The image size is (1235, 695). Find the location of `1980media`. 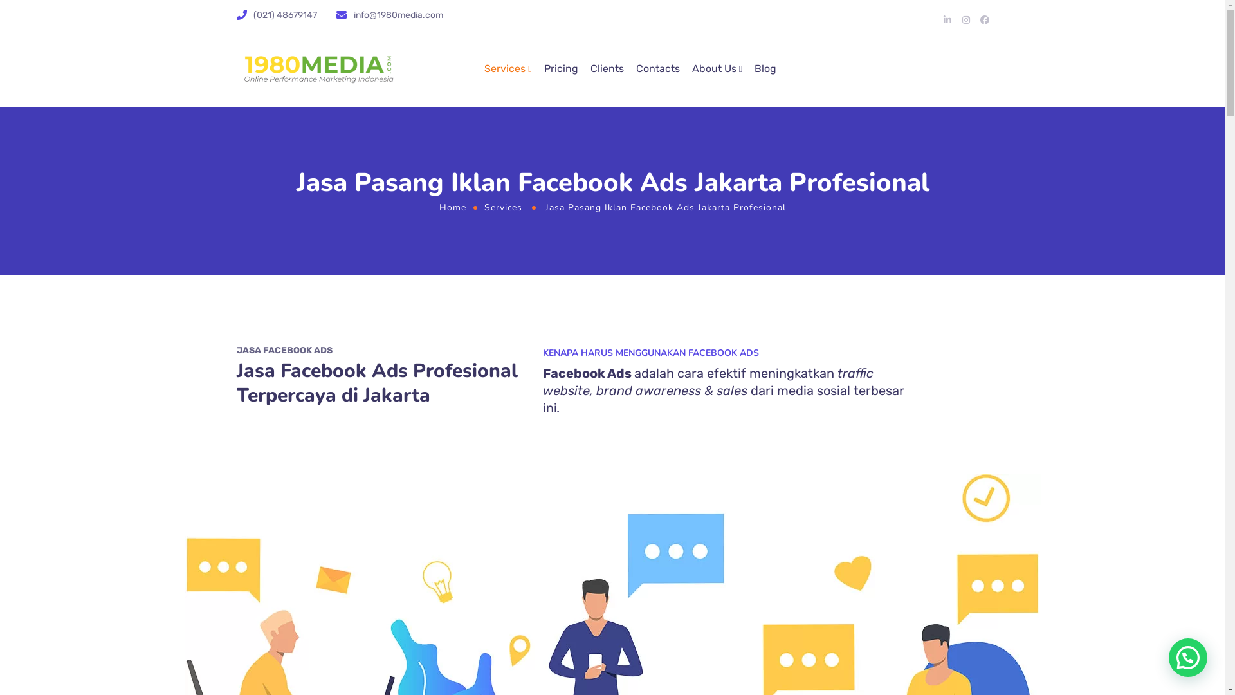

1980media is located at coordinates (320, 69).